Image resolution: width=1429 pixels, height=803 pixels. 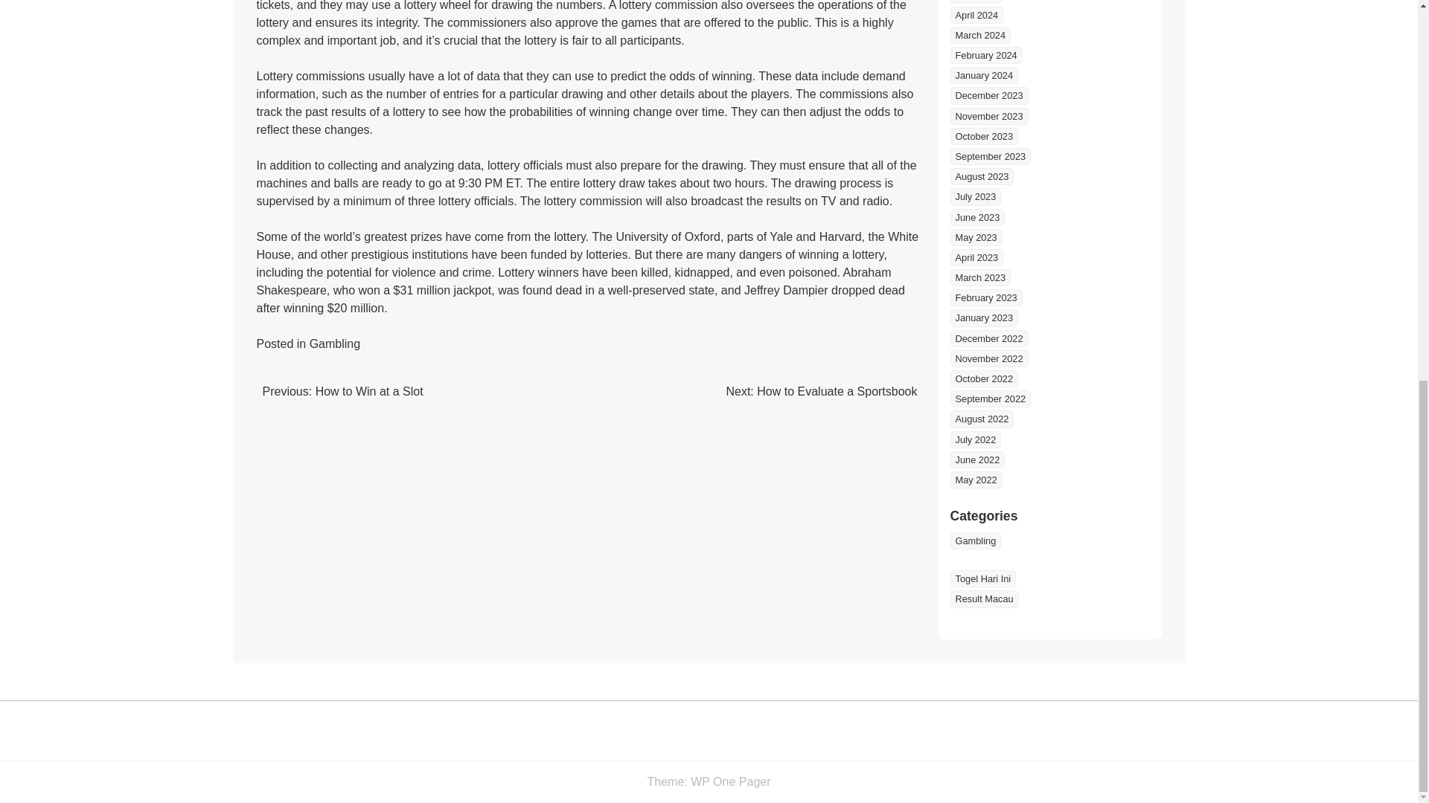 What do you see at coordinates (822, 391) in the screenshot?
I see `Next: How to Evaluate a Sportsbook` at bounding box center [822, 391].